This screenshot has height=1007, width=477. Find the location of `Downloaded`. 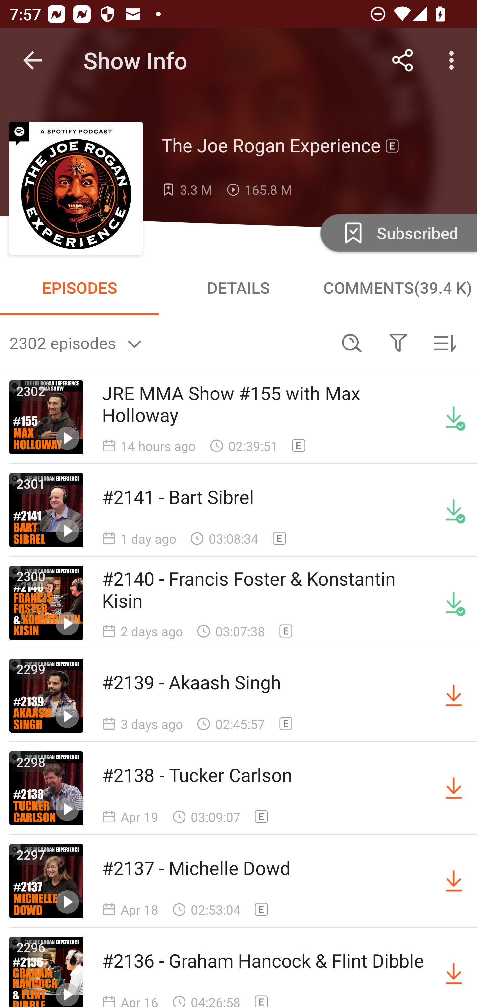

Downloaded is located at coordinates (454, 510).